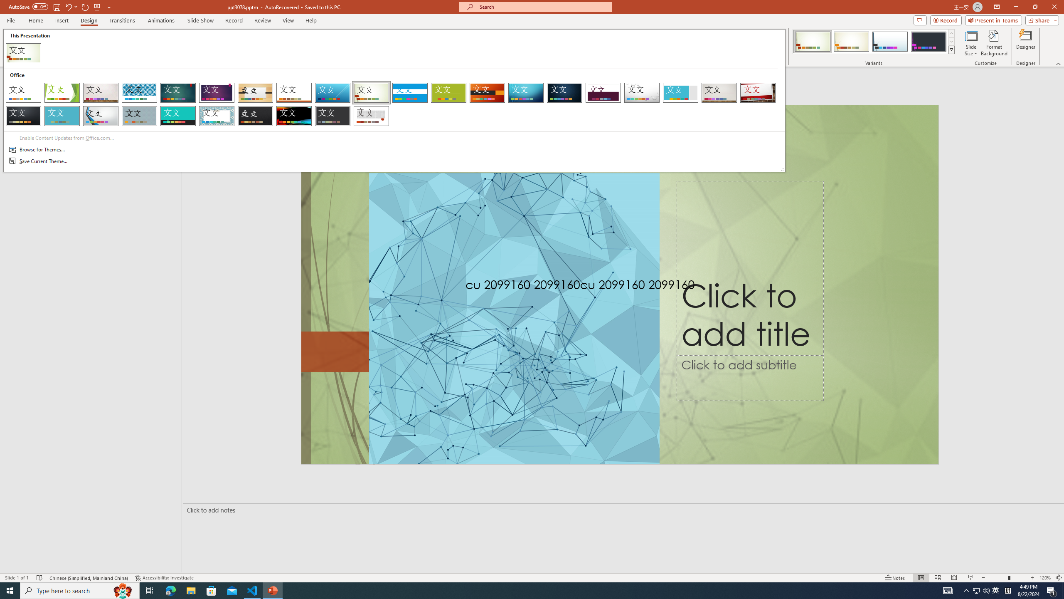  Describe the element at coordinates (951, 33) in the screenshot. I see `Row up` at that location.